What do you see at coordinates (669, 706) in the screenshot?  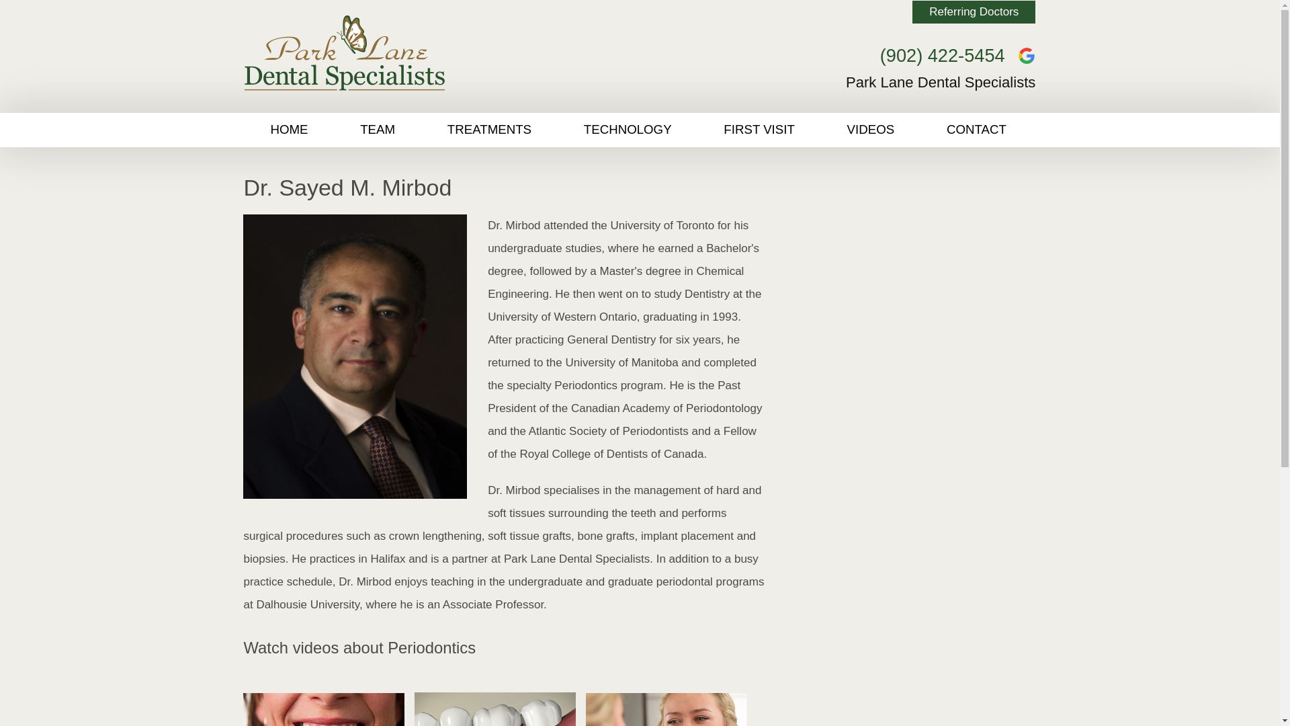 I see `Scaling` at bounding box center [669, 706].